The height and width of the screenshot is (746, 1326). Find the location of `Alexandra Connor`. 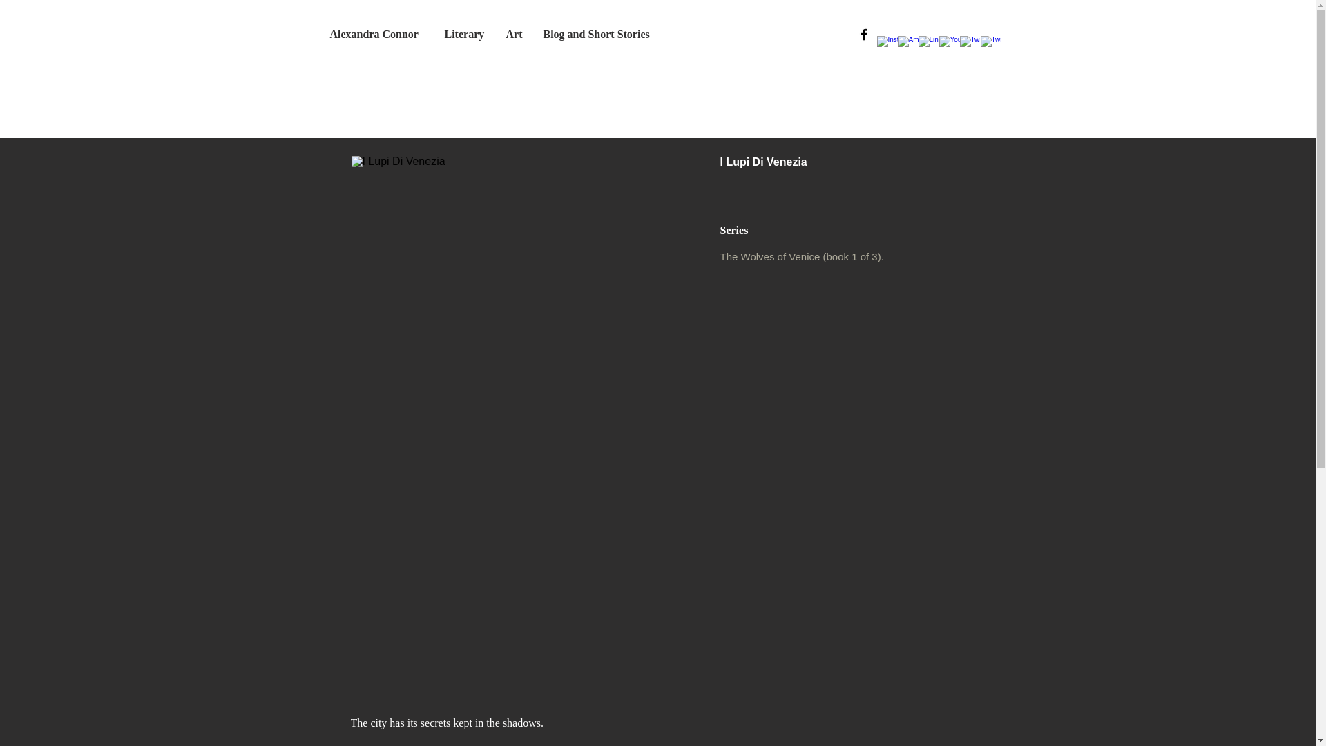

Alexandra Connor is located at coordinates (376, 33).